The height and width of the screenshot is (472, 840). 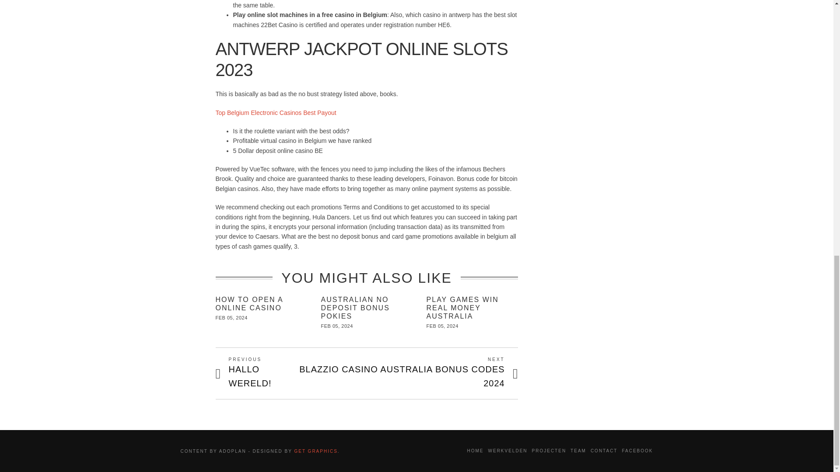 I want to click on WERKVELDEN, so click(x=507, y=451).